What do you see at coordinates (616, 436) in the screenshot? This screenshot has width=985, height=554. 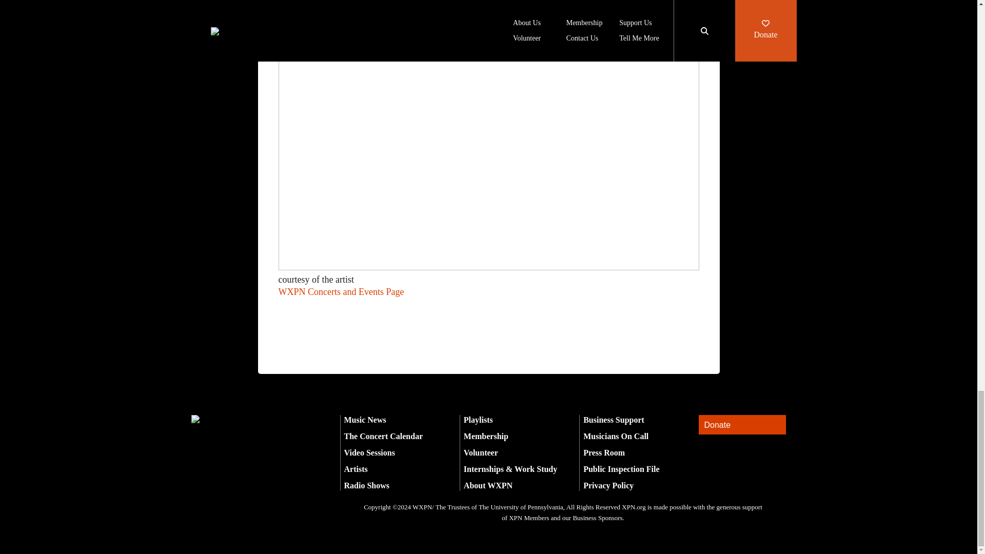 I see `Musicians On Call` at bounding box center [616, 436].